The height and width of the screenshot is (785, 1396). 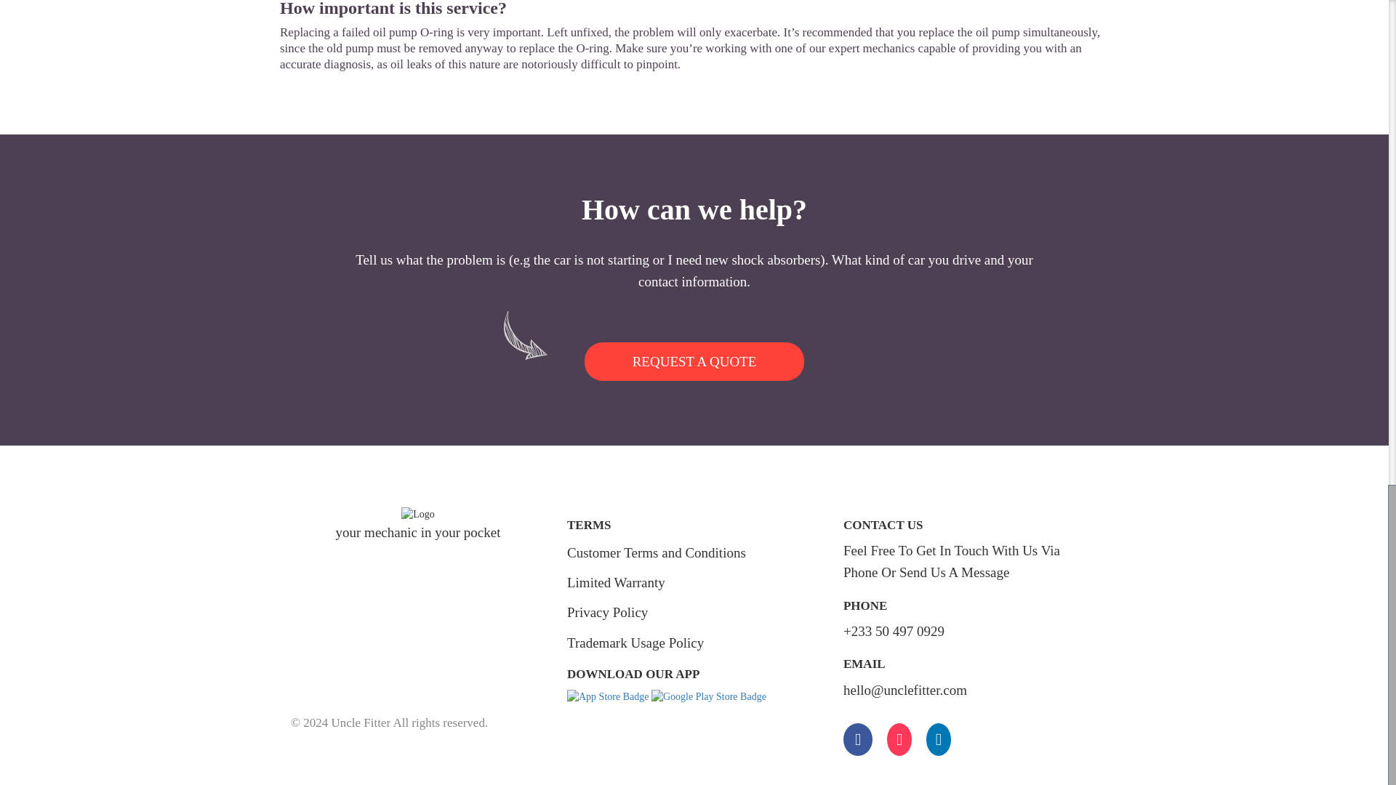 I want to click on REQUEST A QUOTE, so click(x=695, y=361).